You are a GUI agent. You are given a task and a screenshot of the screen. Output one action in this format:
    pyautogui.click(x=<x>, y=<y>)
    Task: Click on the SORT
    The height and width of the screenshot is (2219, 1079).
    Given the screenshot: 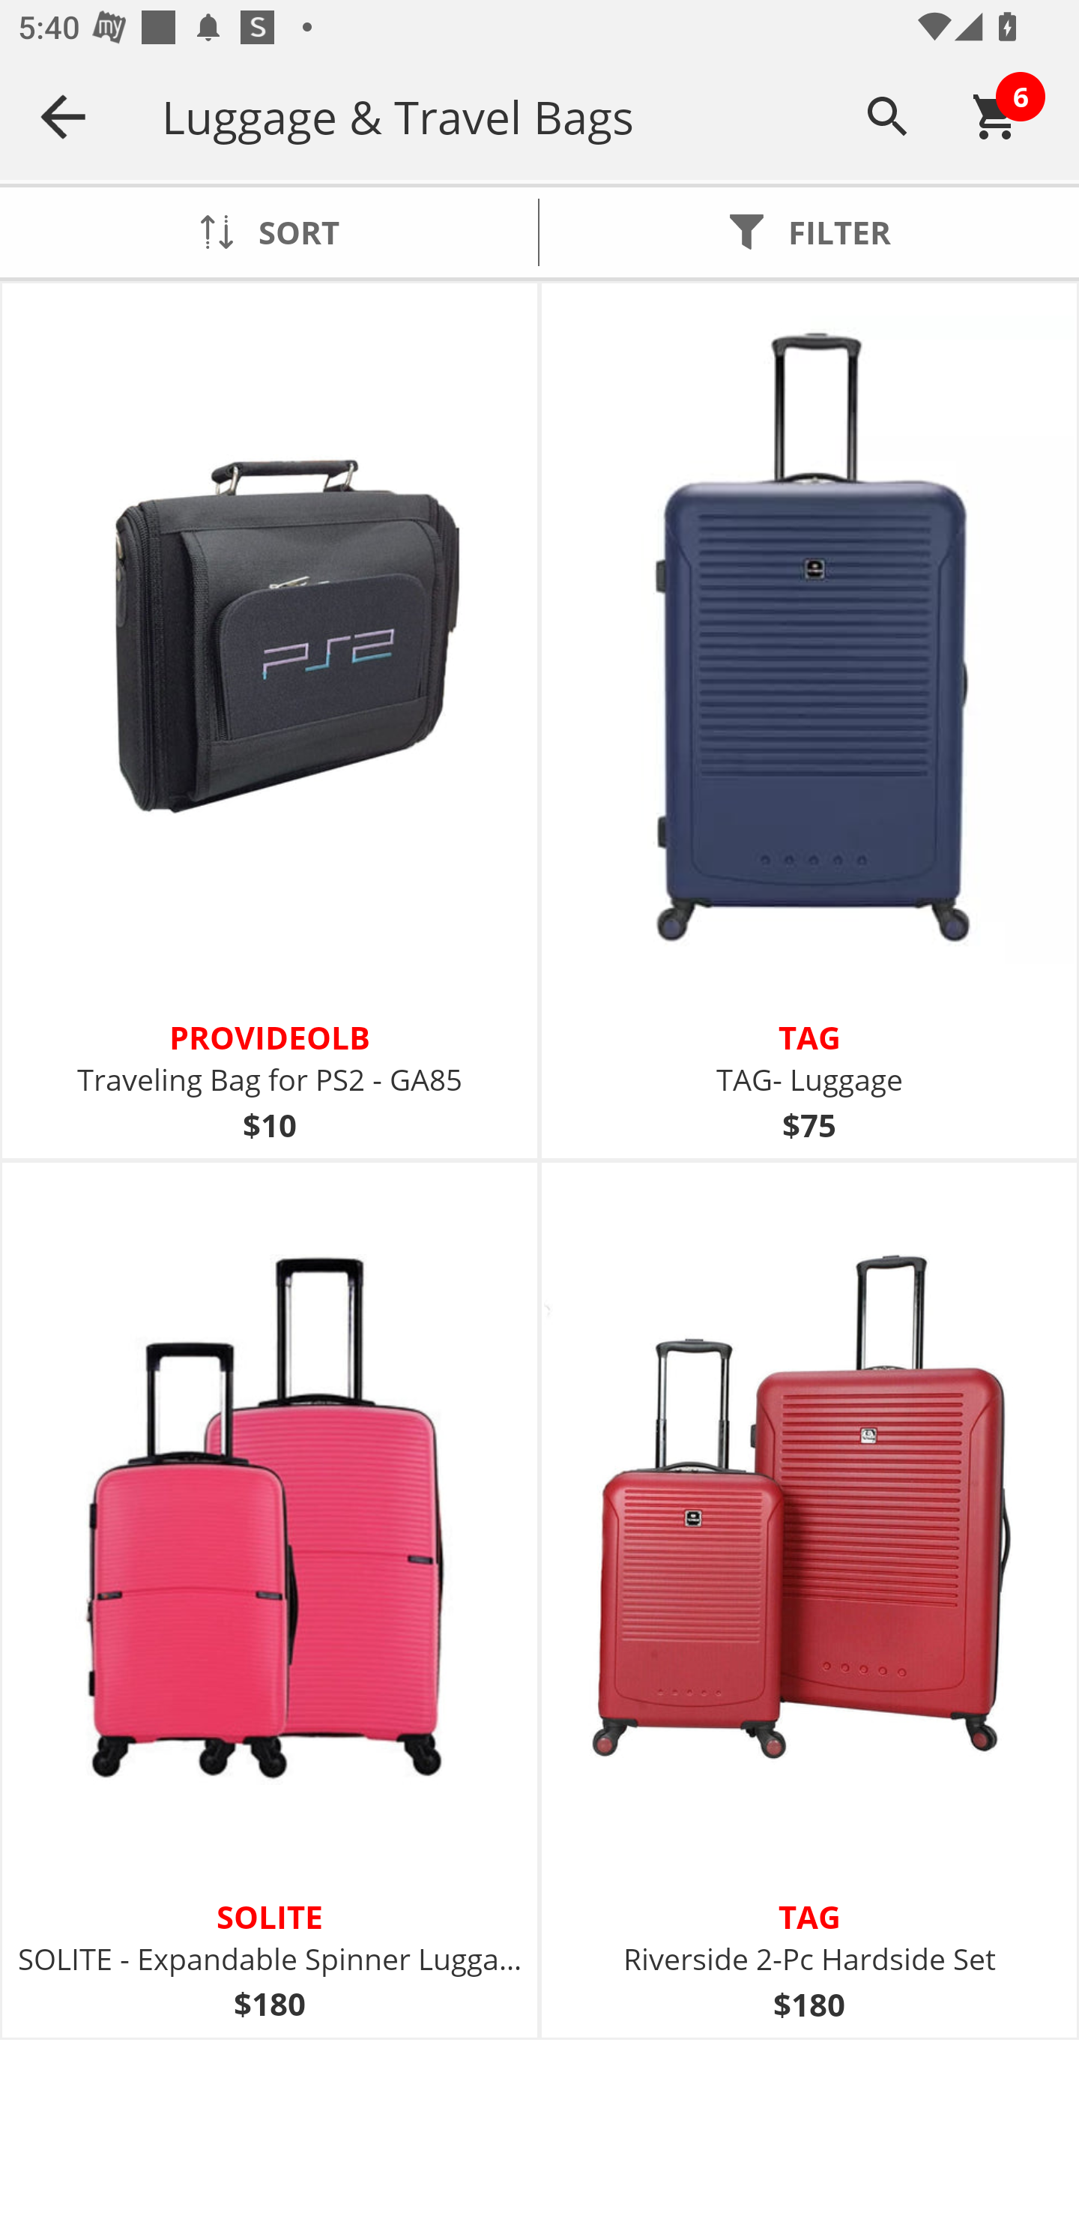 What is the action you would take?
    pyautogui.click(x=269, y=232)
    